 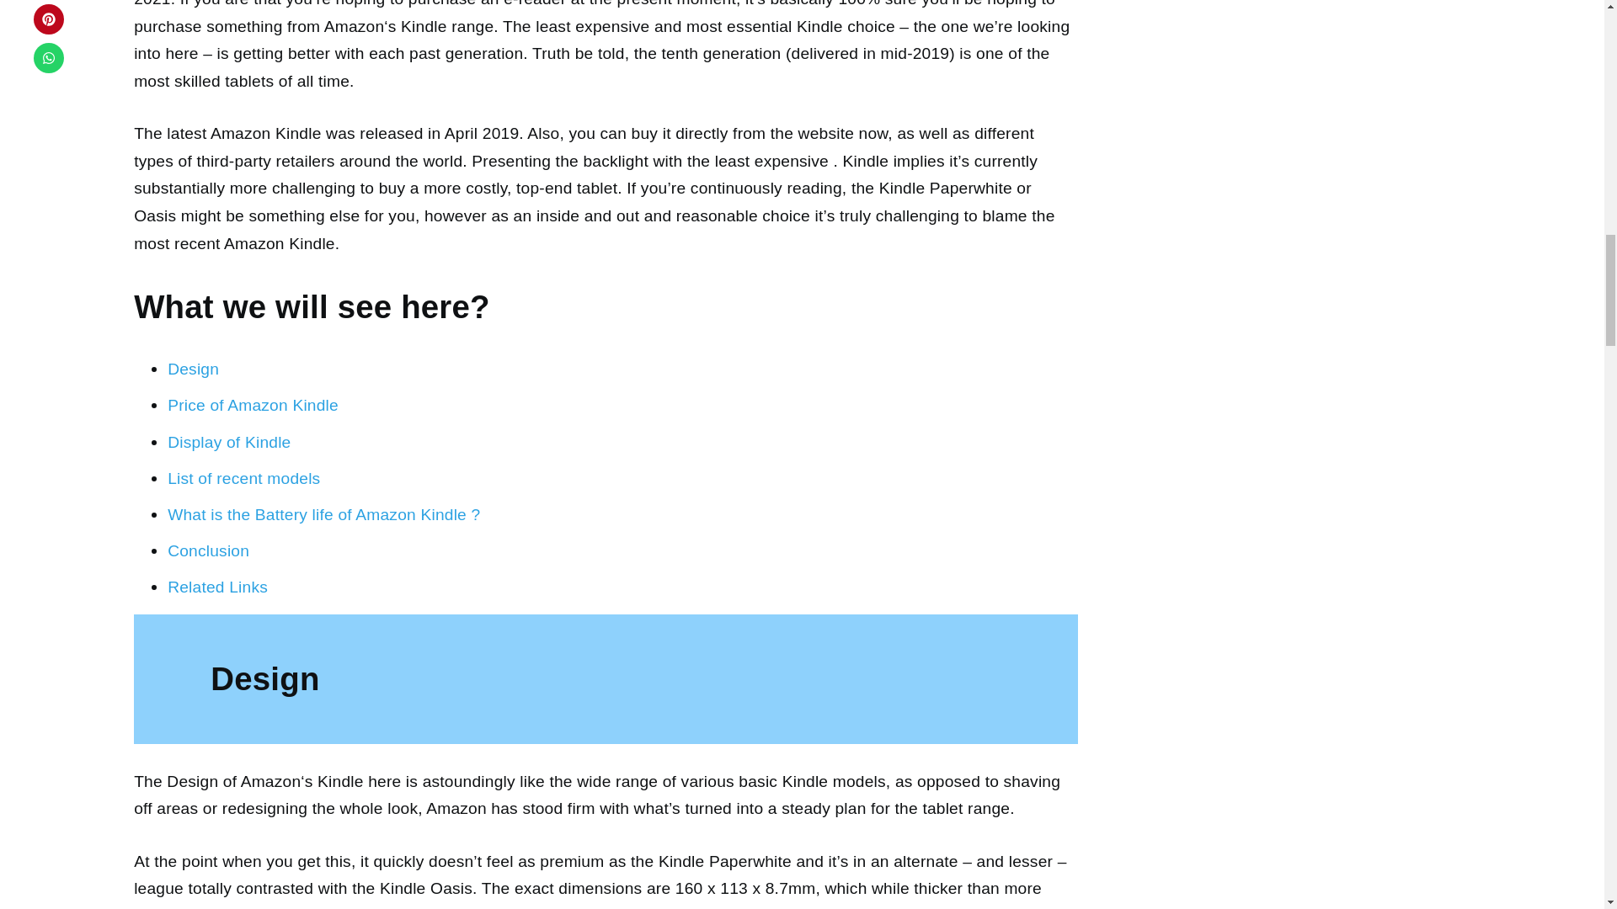 I want to click on Design, so click(x=193, y=369).